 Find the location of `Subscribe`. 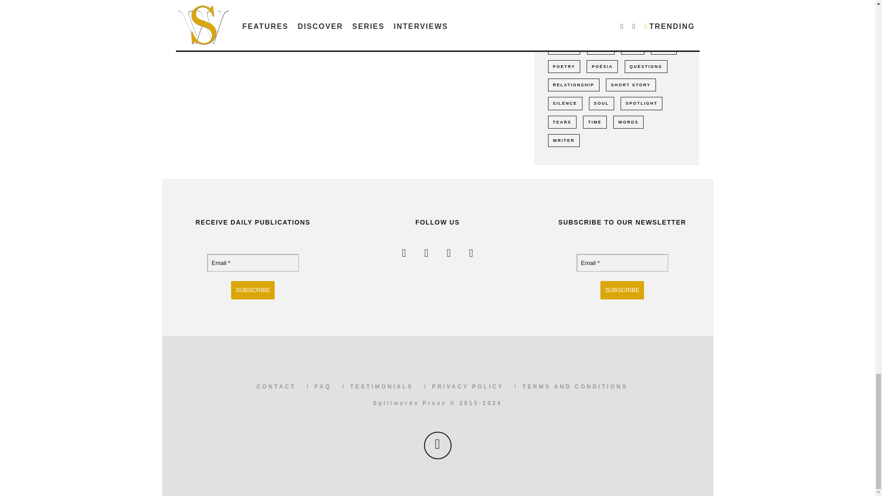

Subscribe is located at coordinates (622, 290).